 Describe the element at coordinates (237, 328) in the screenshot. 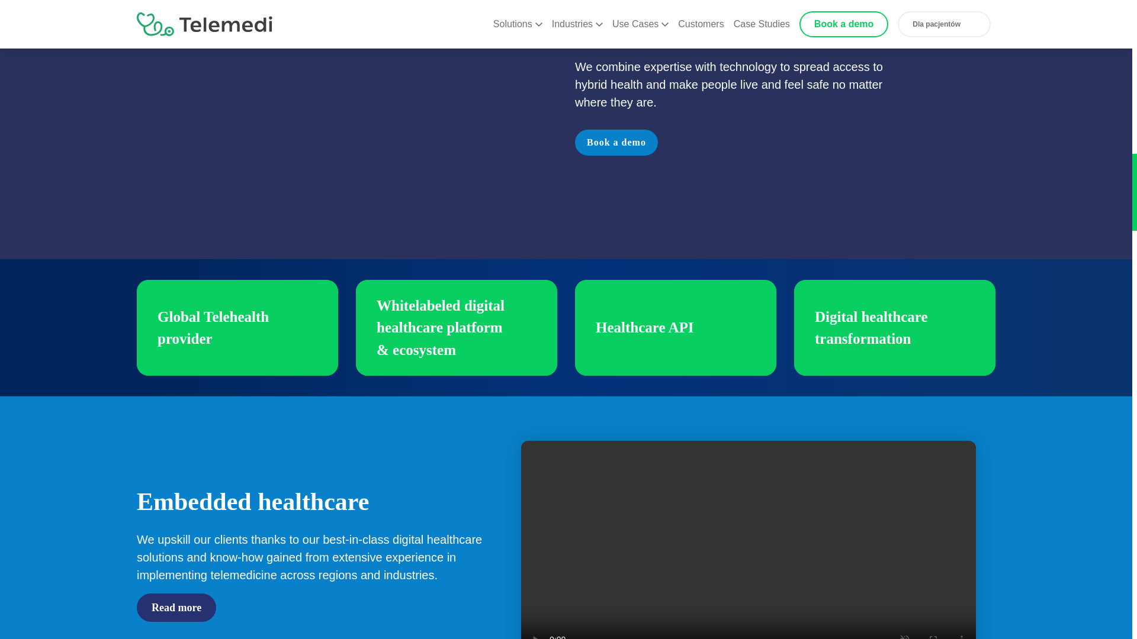

I see `Global Telehealth provider` at that location.